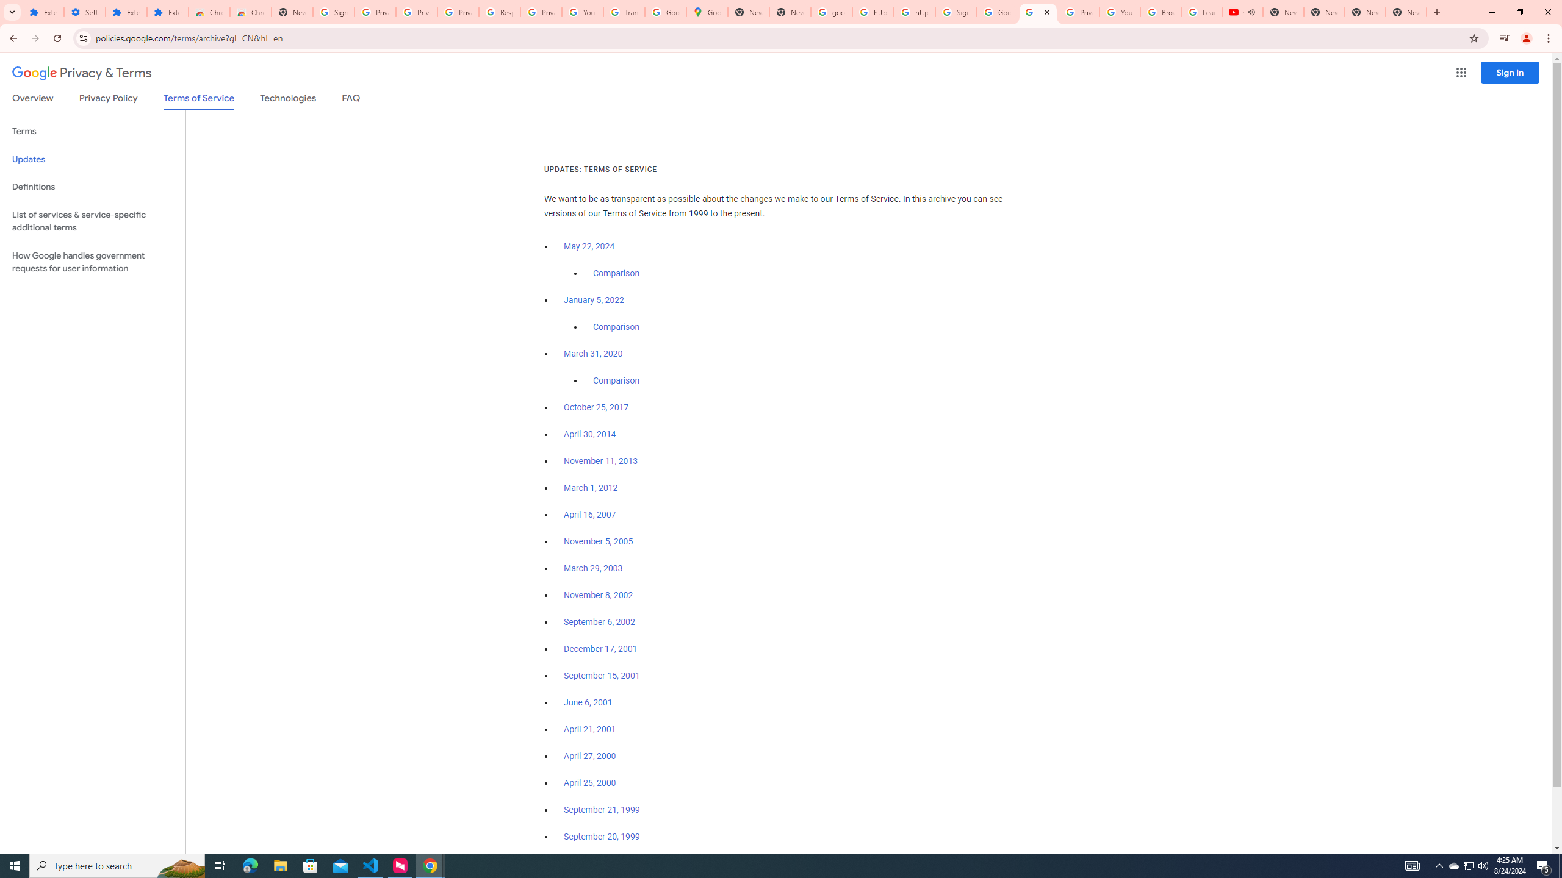 The width and height of the screenshot is (1562, 878). I want to click on September 15, 2001, so click(602, 676).